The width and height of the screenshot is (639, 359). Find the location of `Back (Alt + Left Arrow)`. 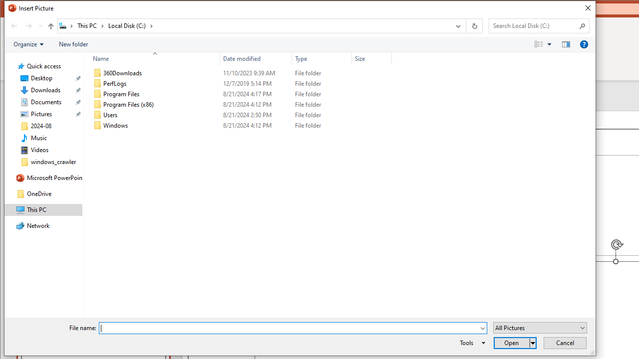

Back (Alt + Left Arrow) is located at coordinates (14, 25).